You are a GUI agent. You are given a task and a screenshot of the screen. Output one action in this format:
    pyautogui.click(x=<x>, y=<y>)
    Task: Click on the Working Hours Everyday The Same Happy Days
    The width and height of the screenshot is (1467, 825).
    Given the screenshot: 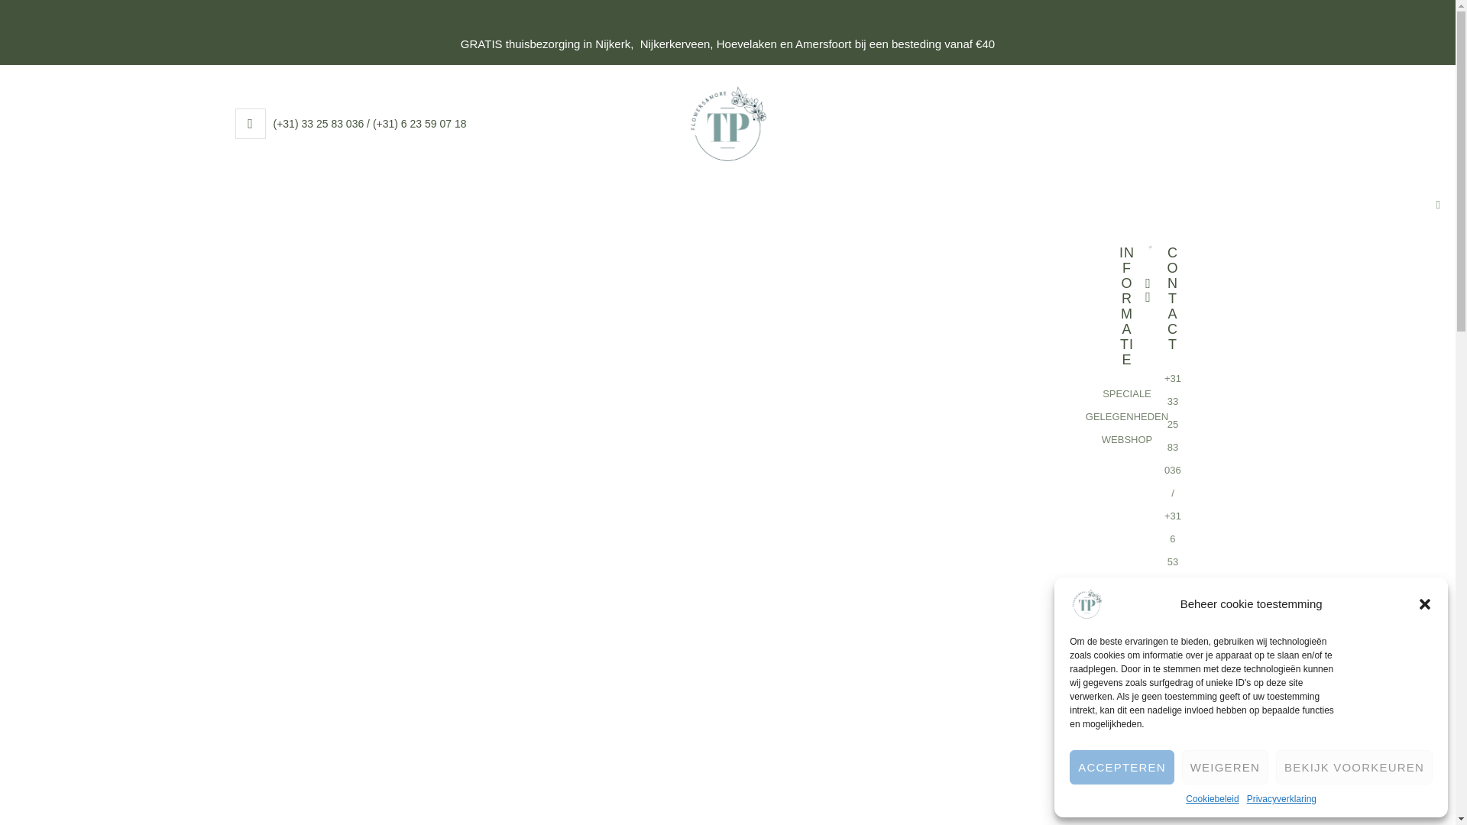 What is the action you would take?
    pyautogui.click(x=1289, y=422)
    